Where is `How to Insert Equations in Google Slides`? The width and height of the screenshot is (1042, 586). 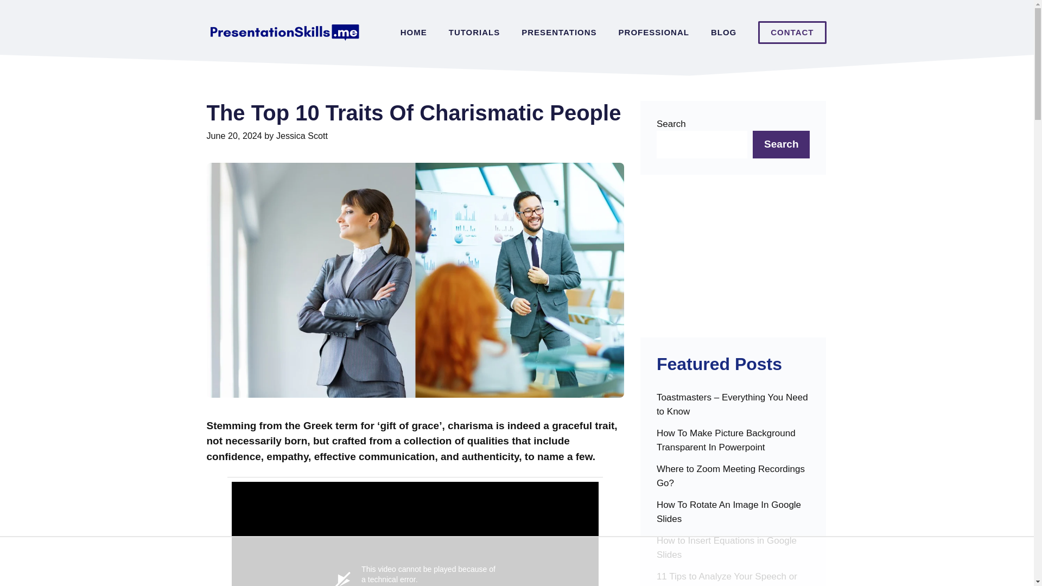 How to Insert Equations in Google Slides is located at coordinates (733, 551).